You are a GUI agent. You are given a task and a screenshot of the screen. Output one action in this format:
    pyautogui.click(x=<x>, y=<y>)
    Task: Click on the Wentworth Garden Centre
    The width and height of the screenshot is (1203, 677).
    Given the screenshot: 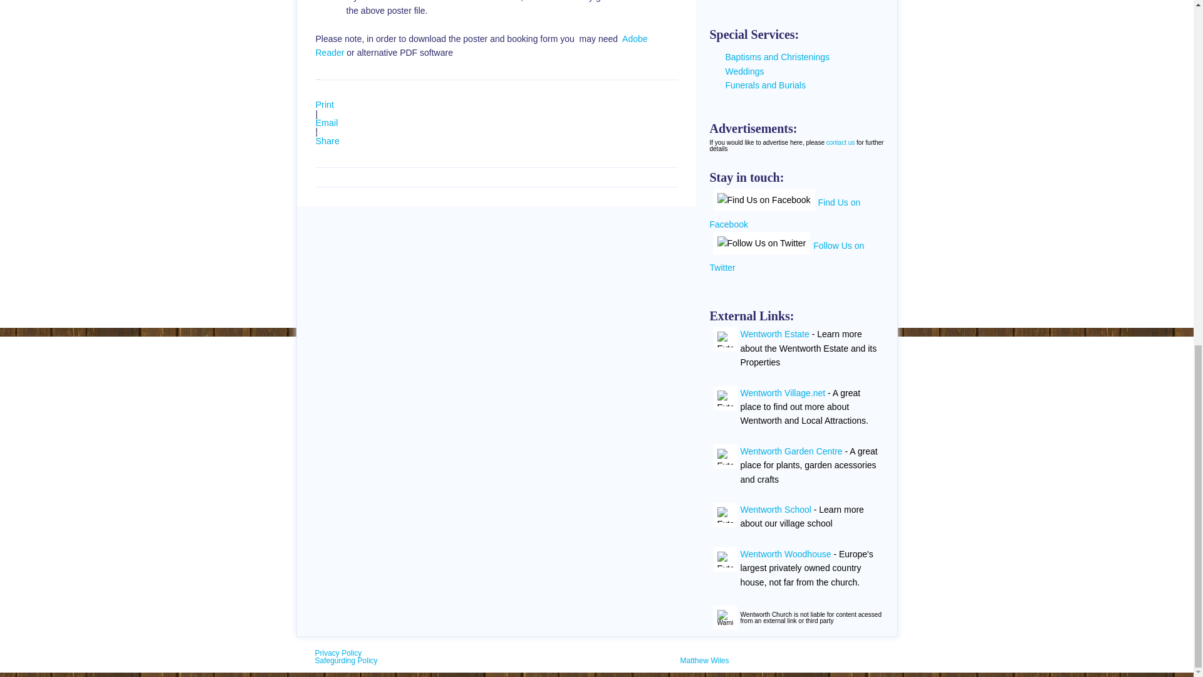 What is the action you would take?
    pyautogui.click(x=792, y=451)
    